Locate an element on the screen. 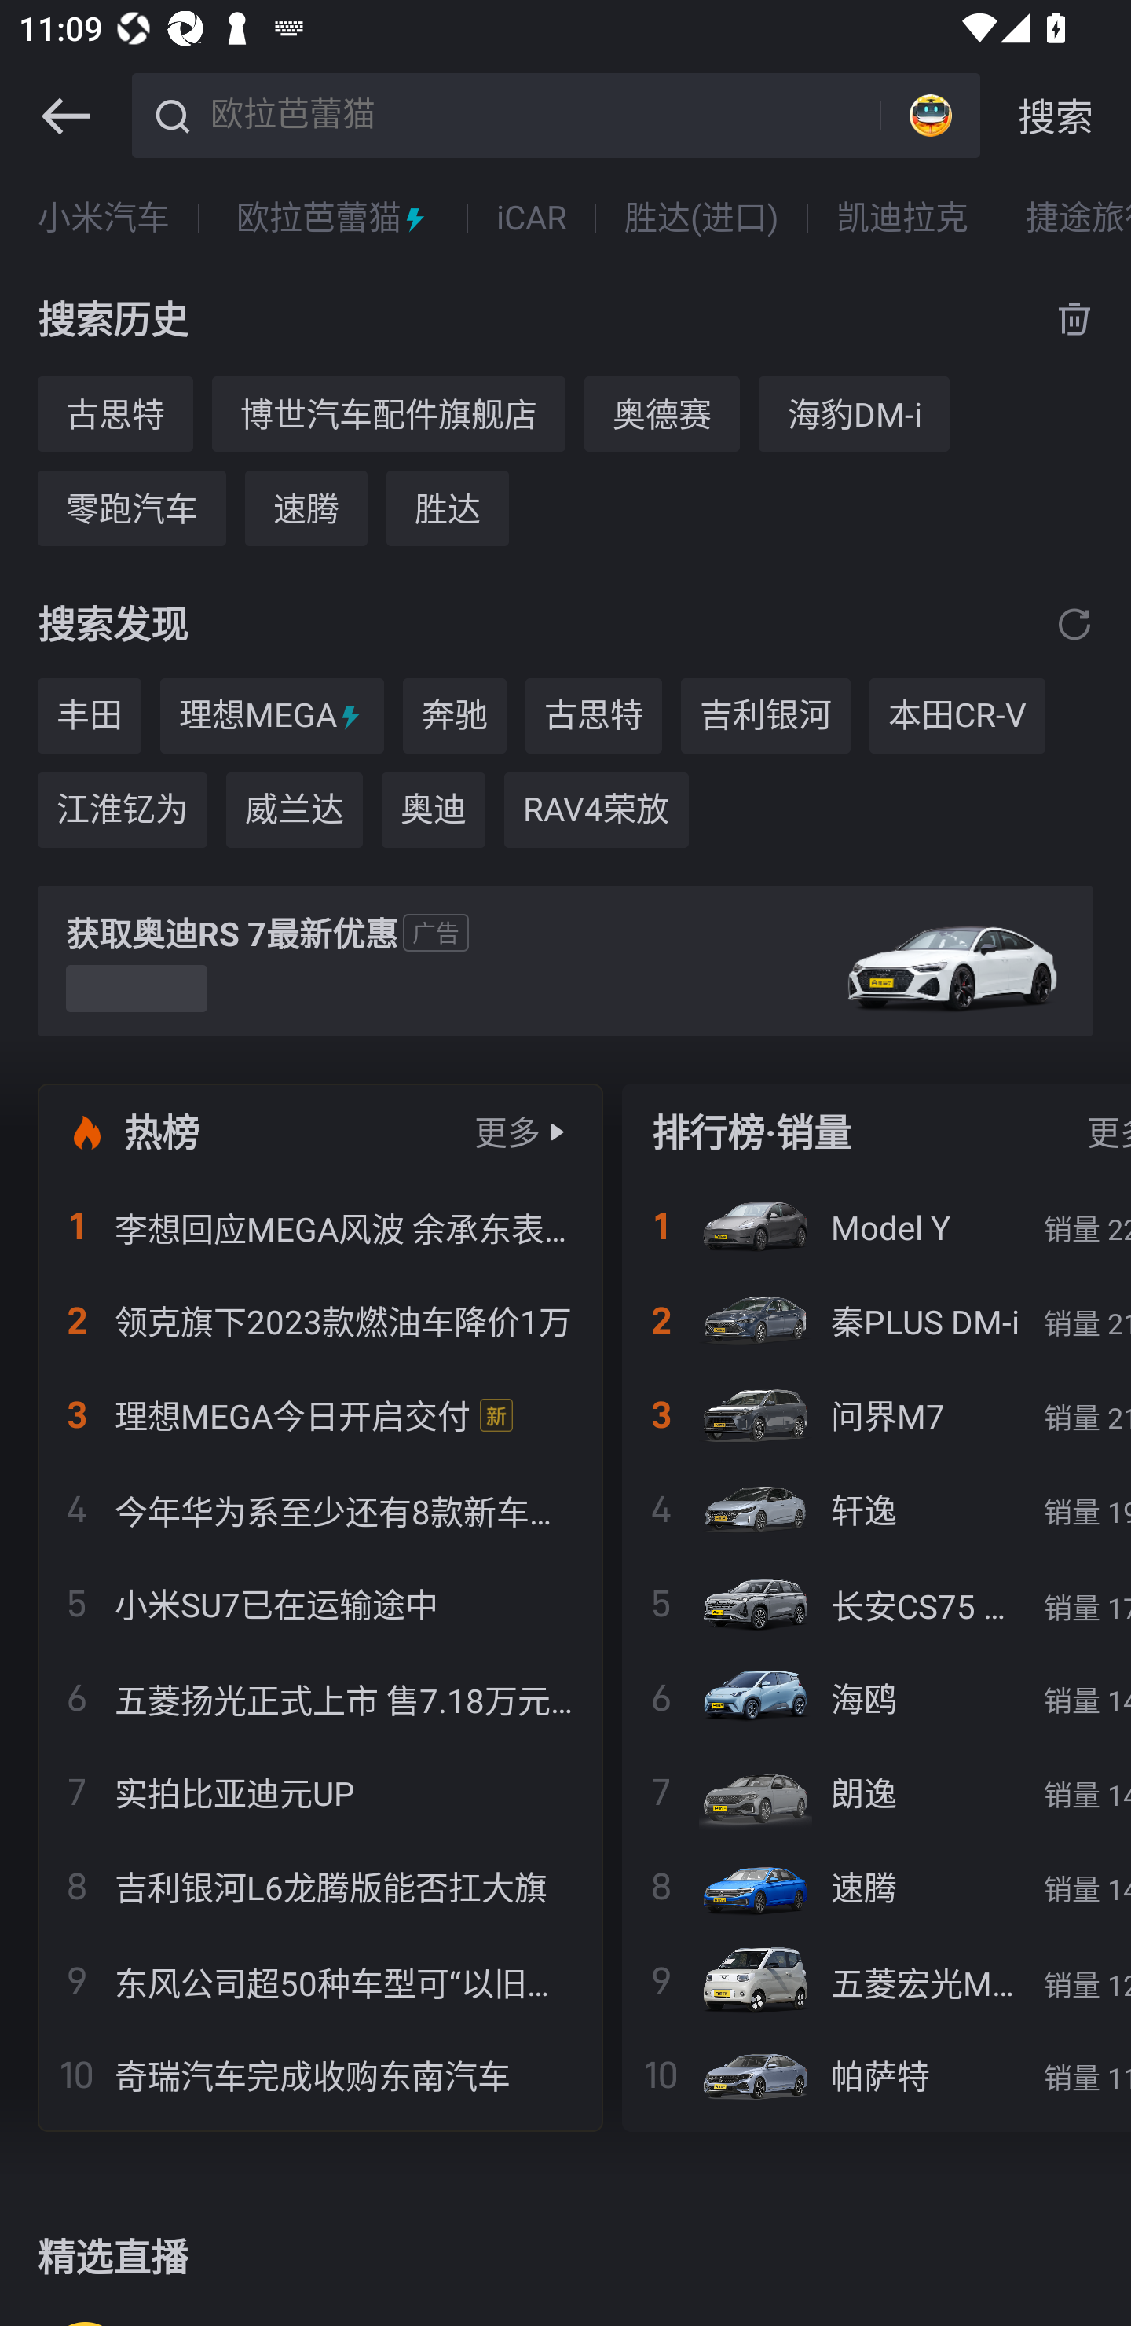 The image size is (1131, 2326). 获取奥迪RS 7最新优惠 广告 立享优惠 is located at coordinates (565, 962).